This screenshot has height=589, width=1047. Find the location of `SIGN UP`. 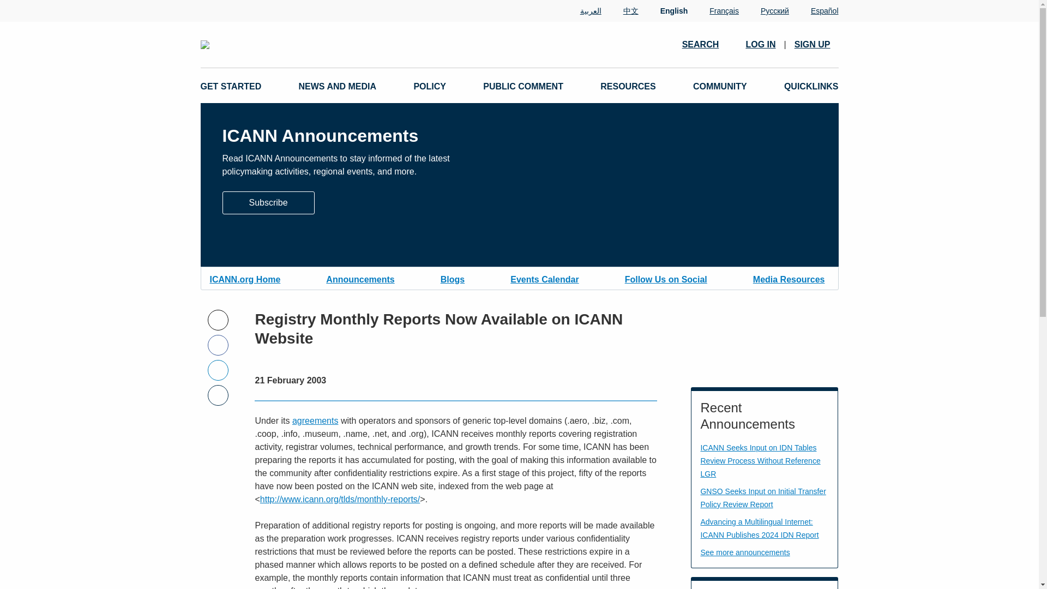

SIGN UP is located at coordinates (813, 45).